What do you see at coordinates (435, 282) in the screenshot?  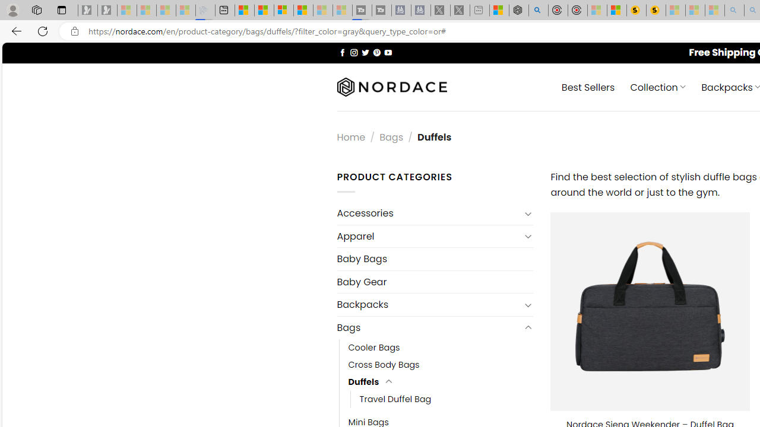 I see `Baby Gear` at bounding box center [435, 282].